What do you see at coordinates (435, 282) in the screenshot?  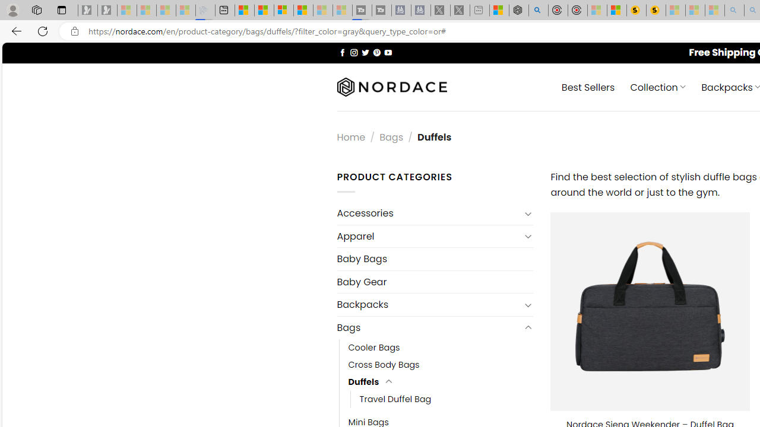 I see `Baby Gear` at bounding box center [435, 282].